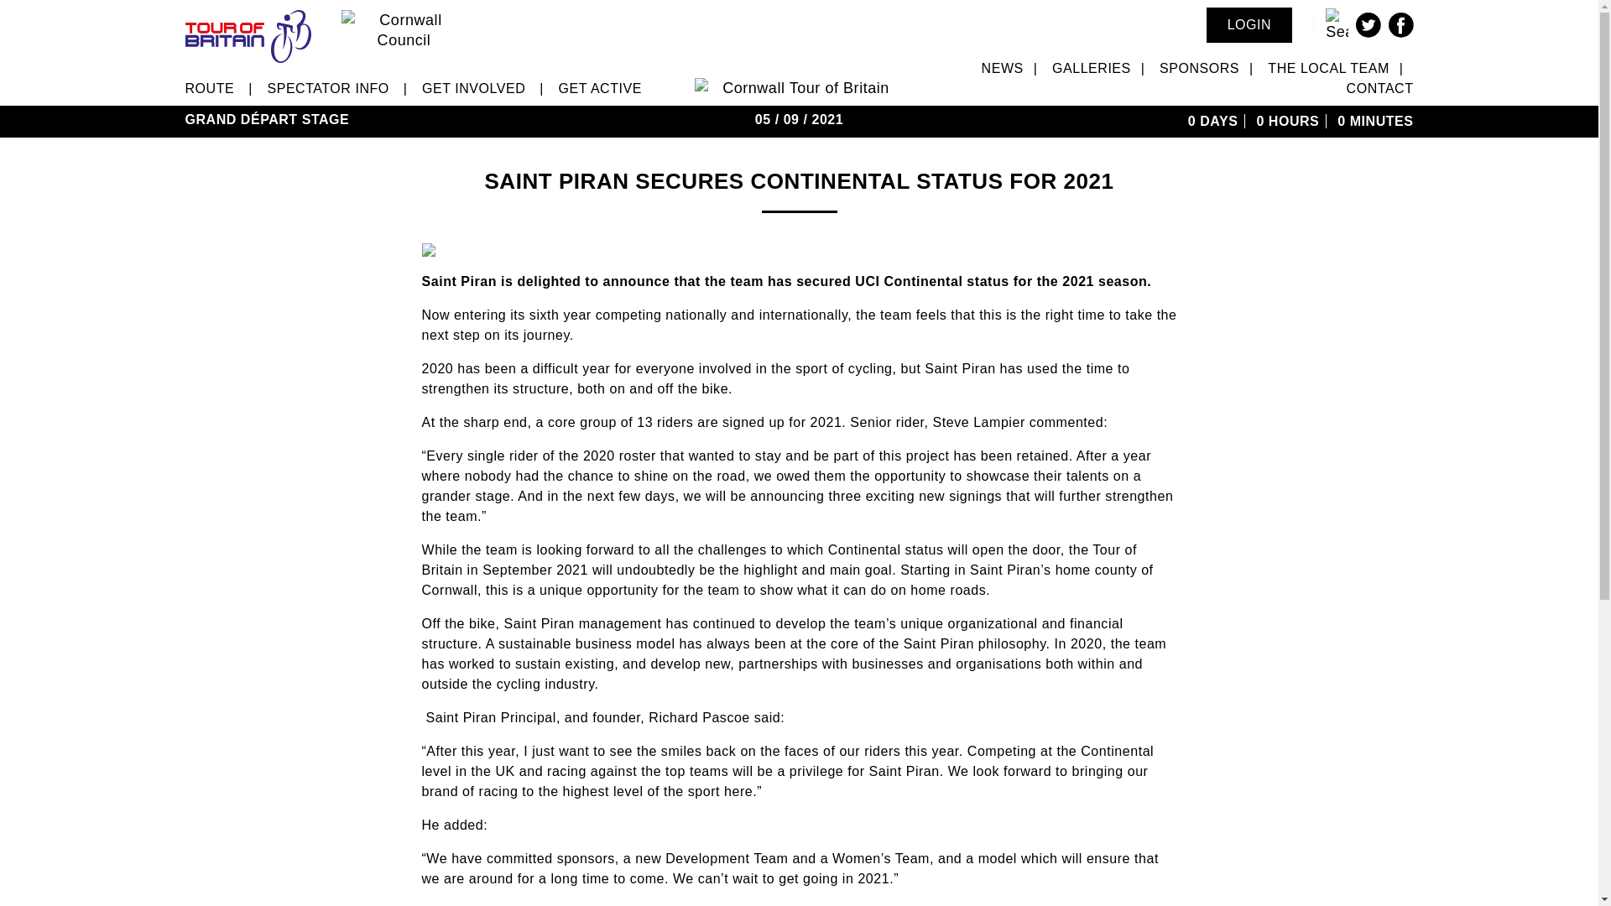  I want to click on SPECTATOR INFO, so click(327, 88).